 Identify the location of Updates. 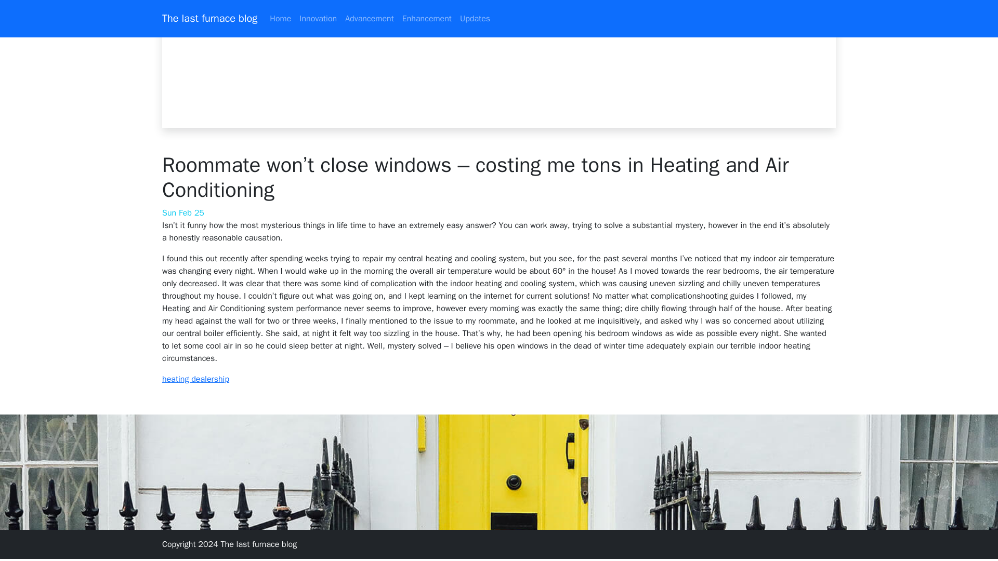
(475, 19).